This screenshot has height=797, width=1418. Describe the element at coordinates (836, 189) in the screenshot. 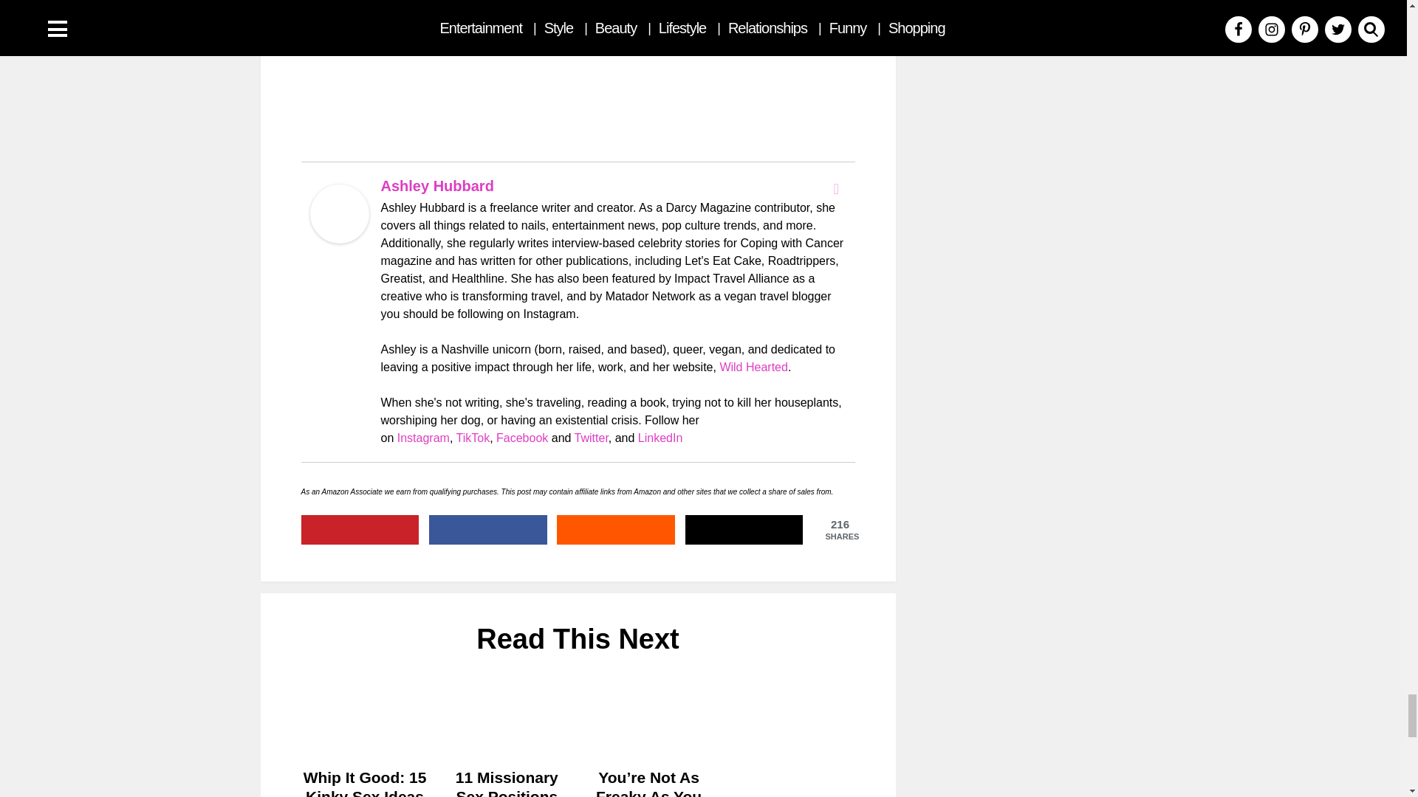

I see `Twitter` at that location.